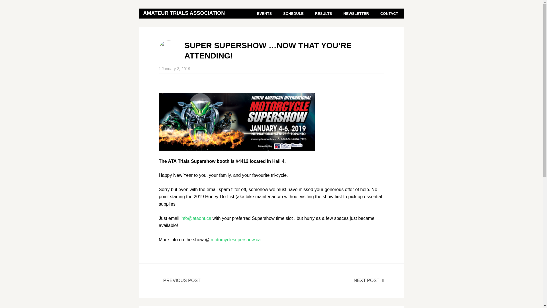 Image resolution: width=547 pixels, height=308 pixels. I want to click on Amateur Trials Association, so click(184, 13).